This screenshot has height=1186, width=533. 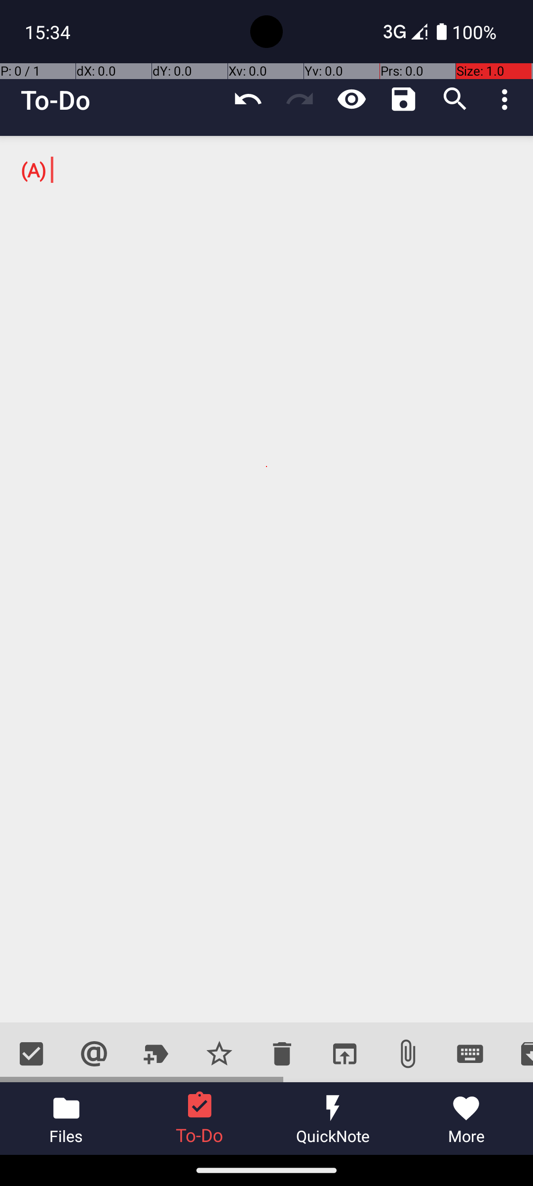 I want to click on View mode, so click(x=351, y=99).